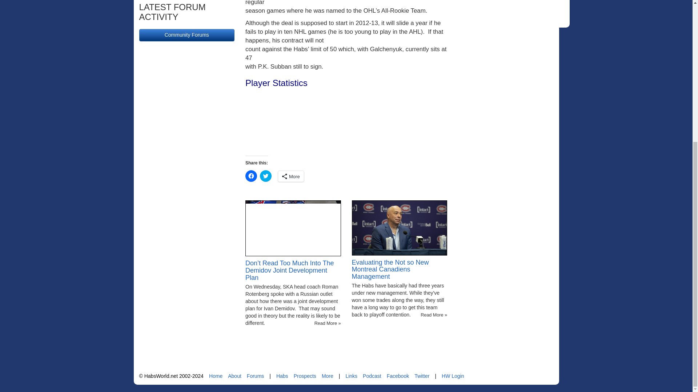  I want to click on Prospects, so click(305, 376).